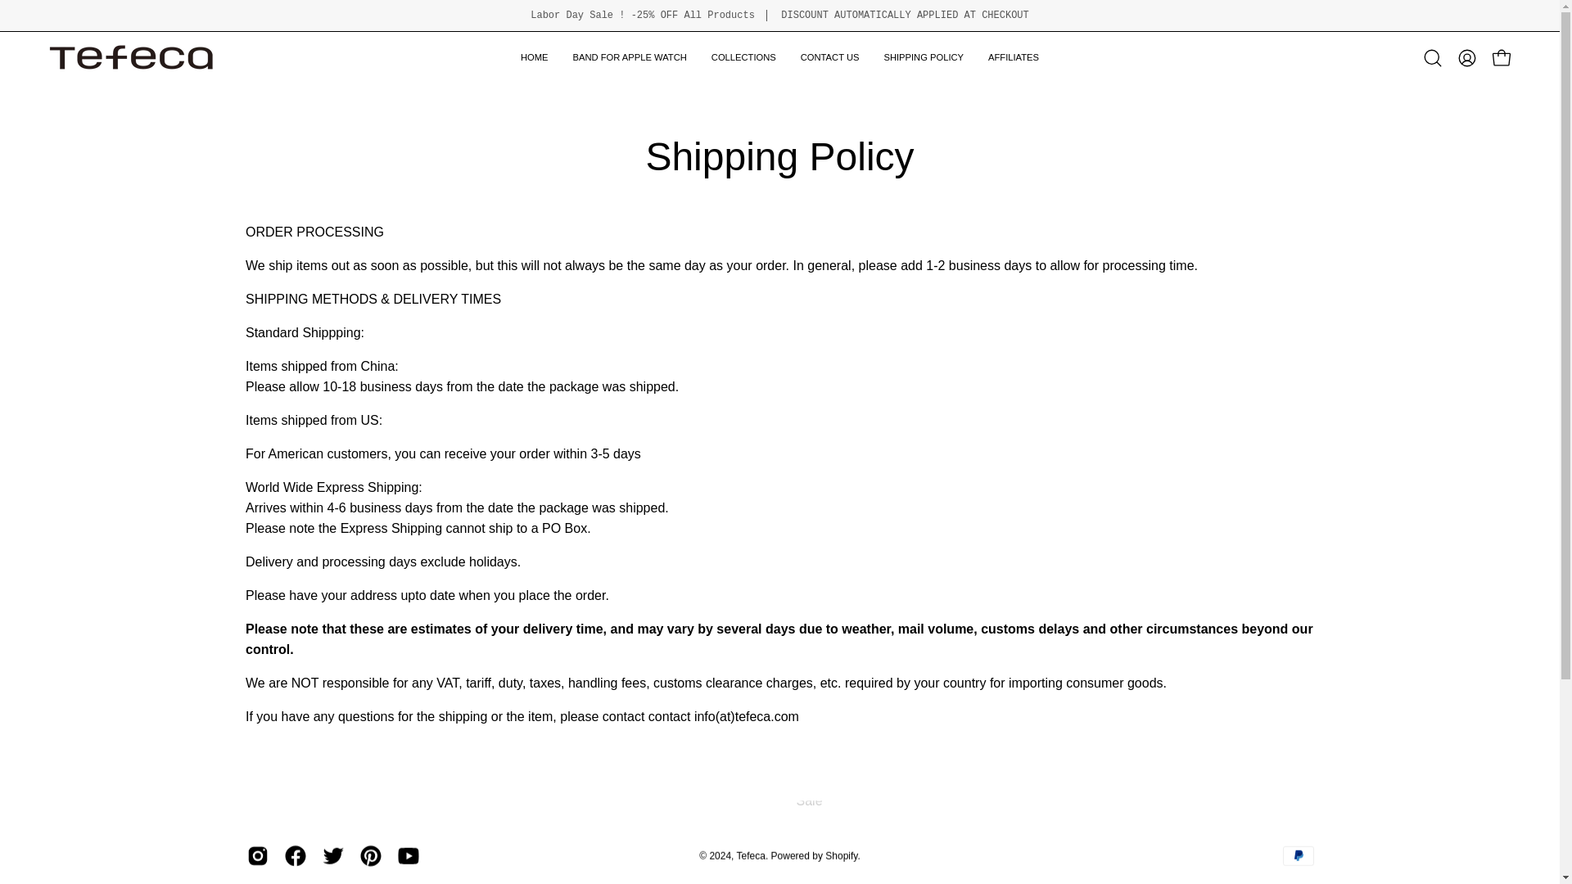 Image resolution: width=1572 pixels, height=884 pixels. What do you see at coordinates (408, 856) in the screenshot?
I see `View Tefeca on Youtube` at bounding box center [408, 856].